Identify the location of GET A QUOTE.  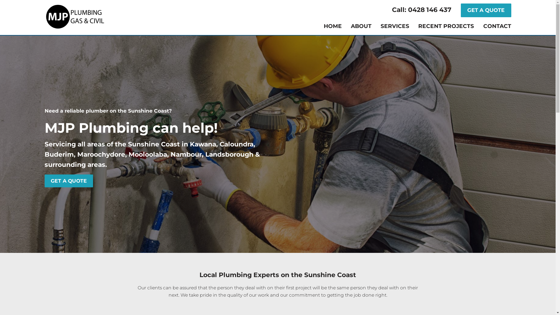
(486, 10).